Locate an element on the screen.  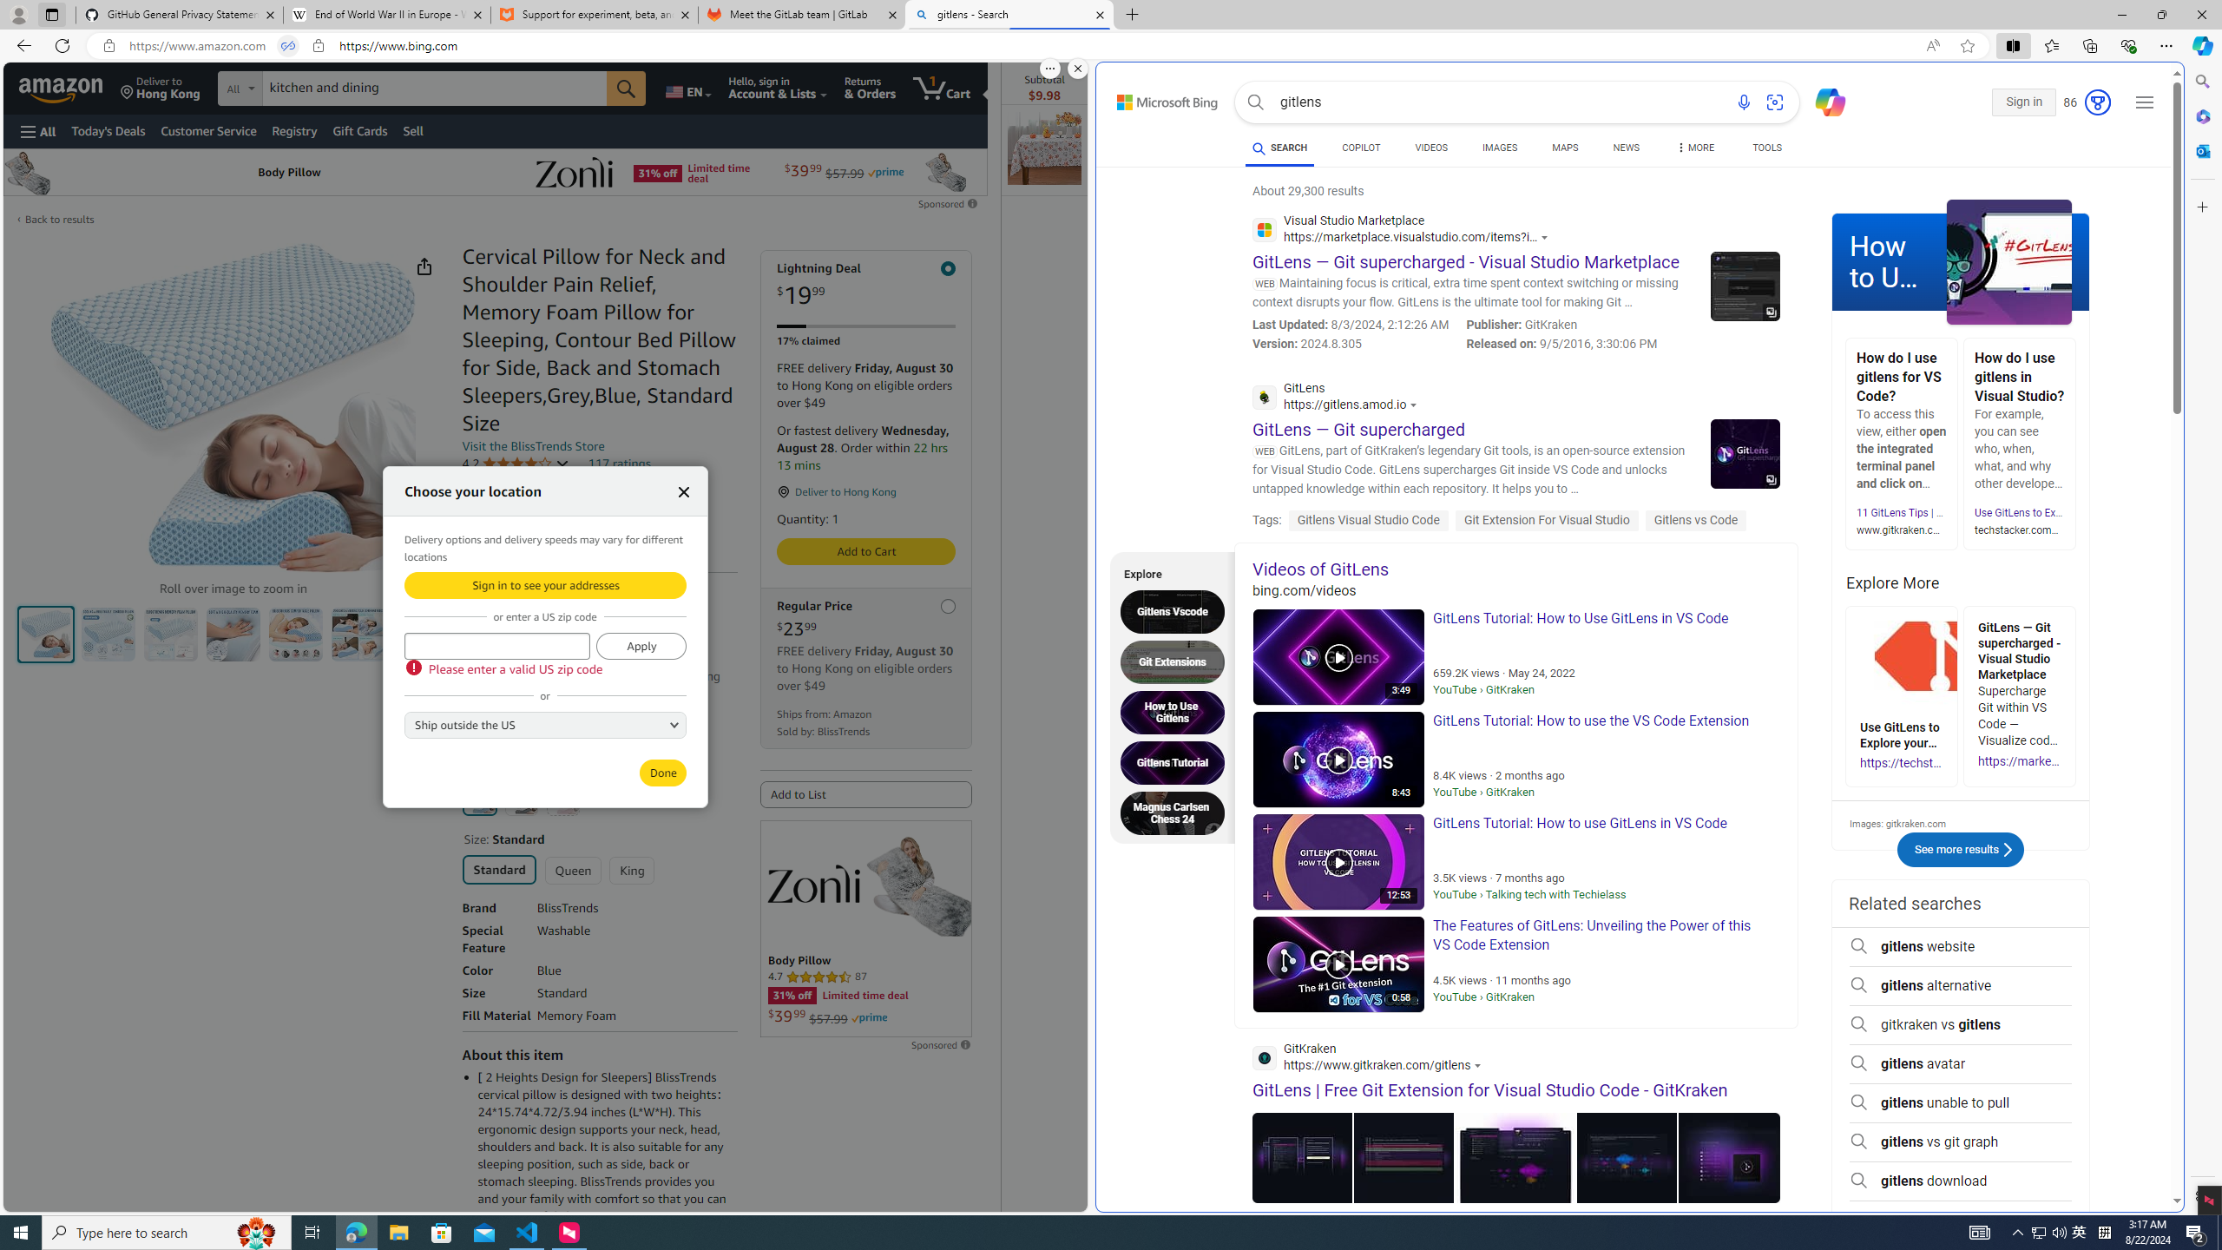
Released on: 9/5/2016, 3:30:06 PM is located at coordinates (1561, 344).